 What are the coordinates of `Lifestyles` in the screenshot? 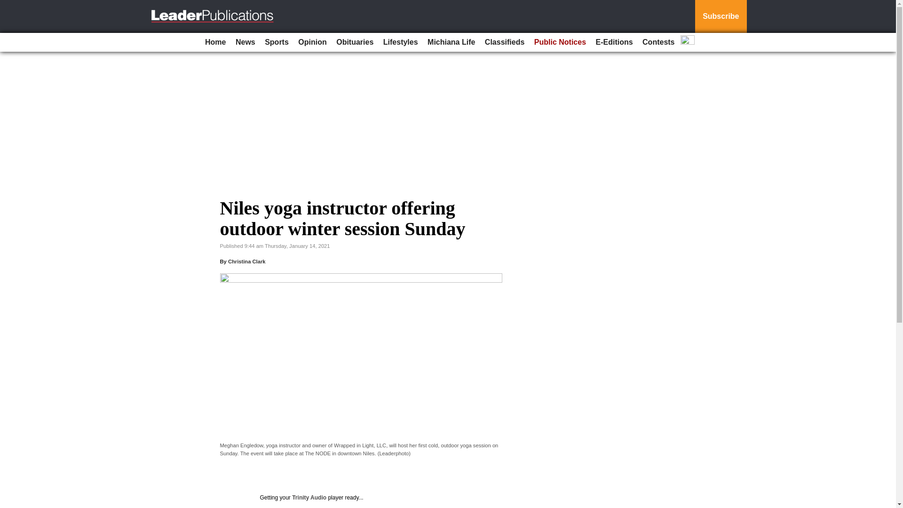 It's located at (400, 42).